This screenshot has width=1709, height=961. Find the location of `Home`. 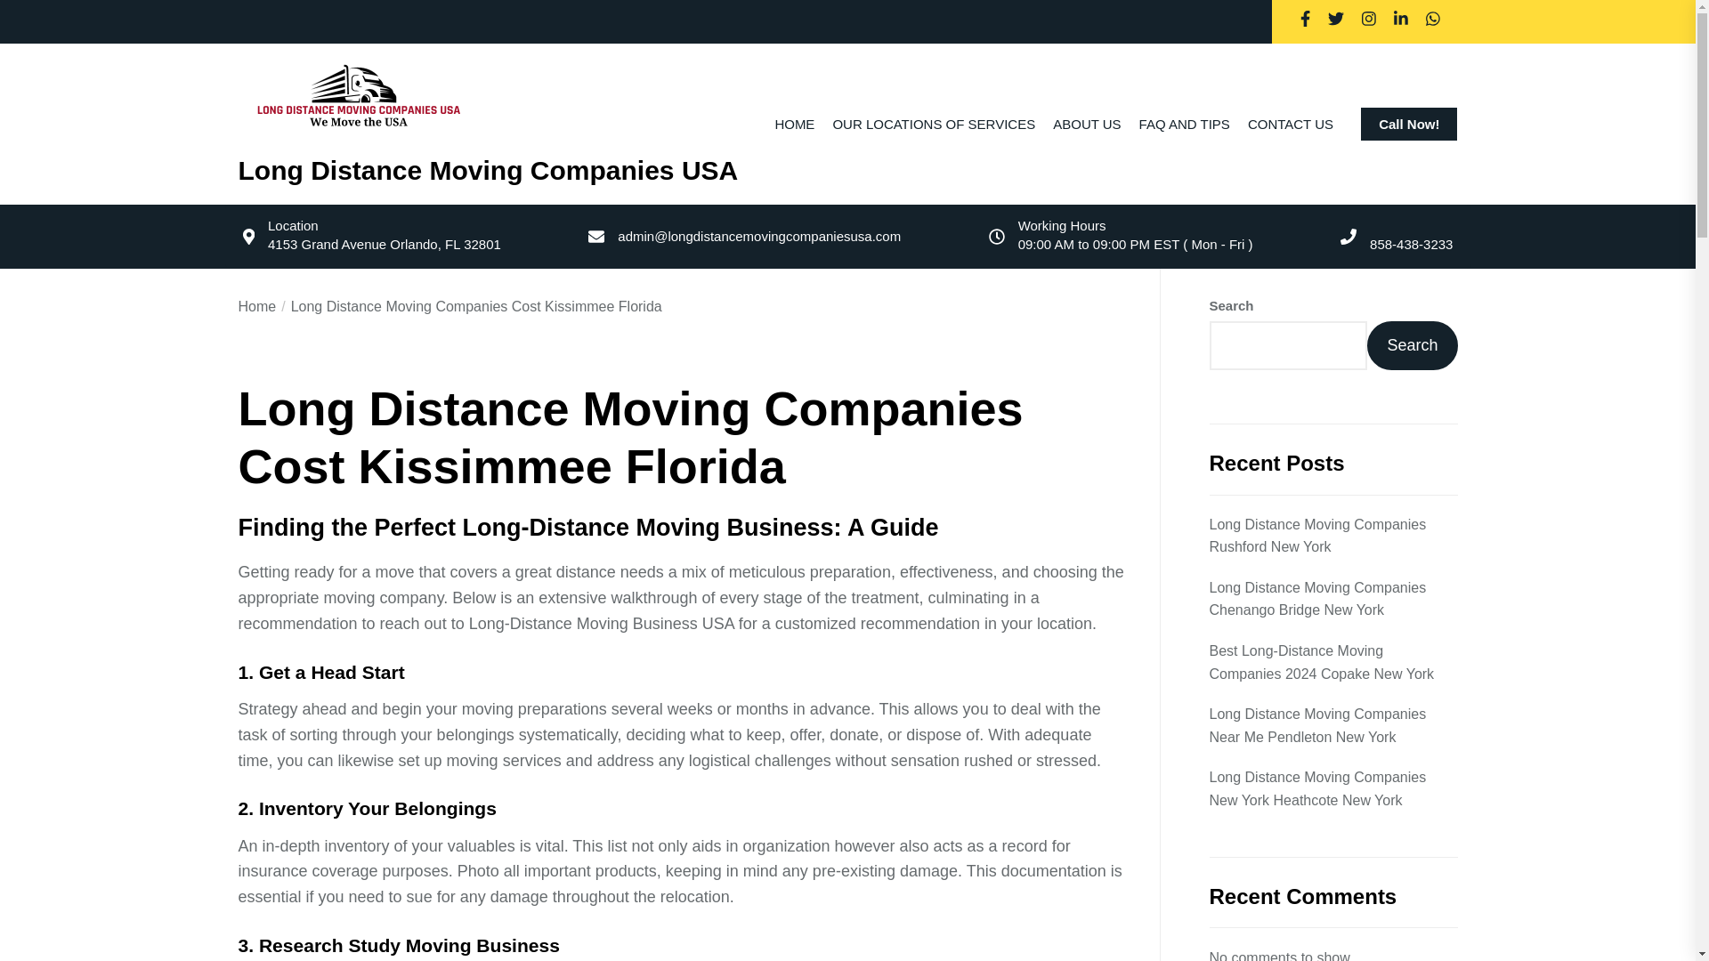

Home is located at coordinates (258, 306).